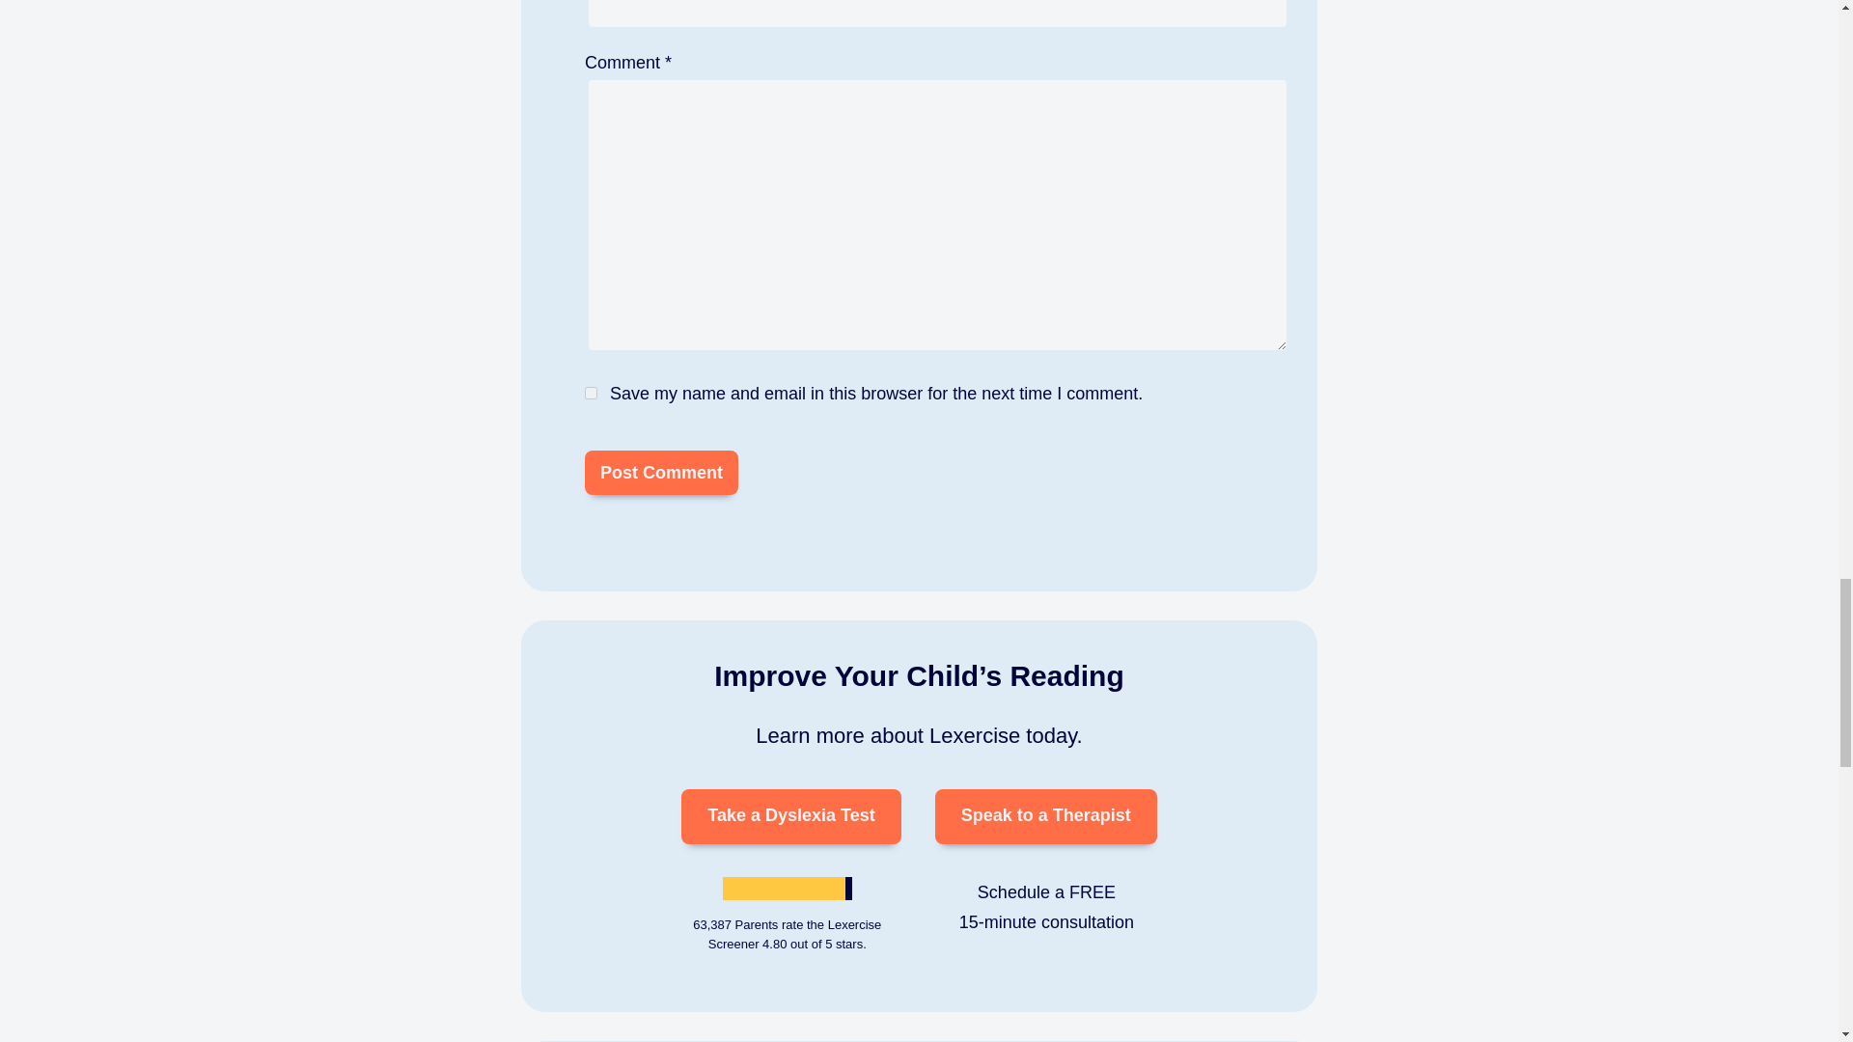 Image resolution: width=1853 pixels, height=1042 pixels. Describe the element at coordinates (661, 471) in the screenshot. I see `Post Comment` at that location.